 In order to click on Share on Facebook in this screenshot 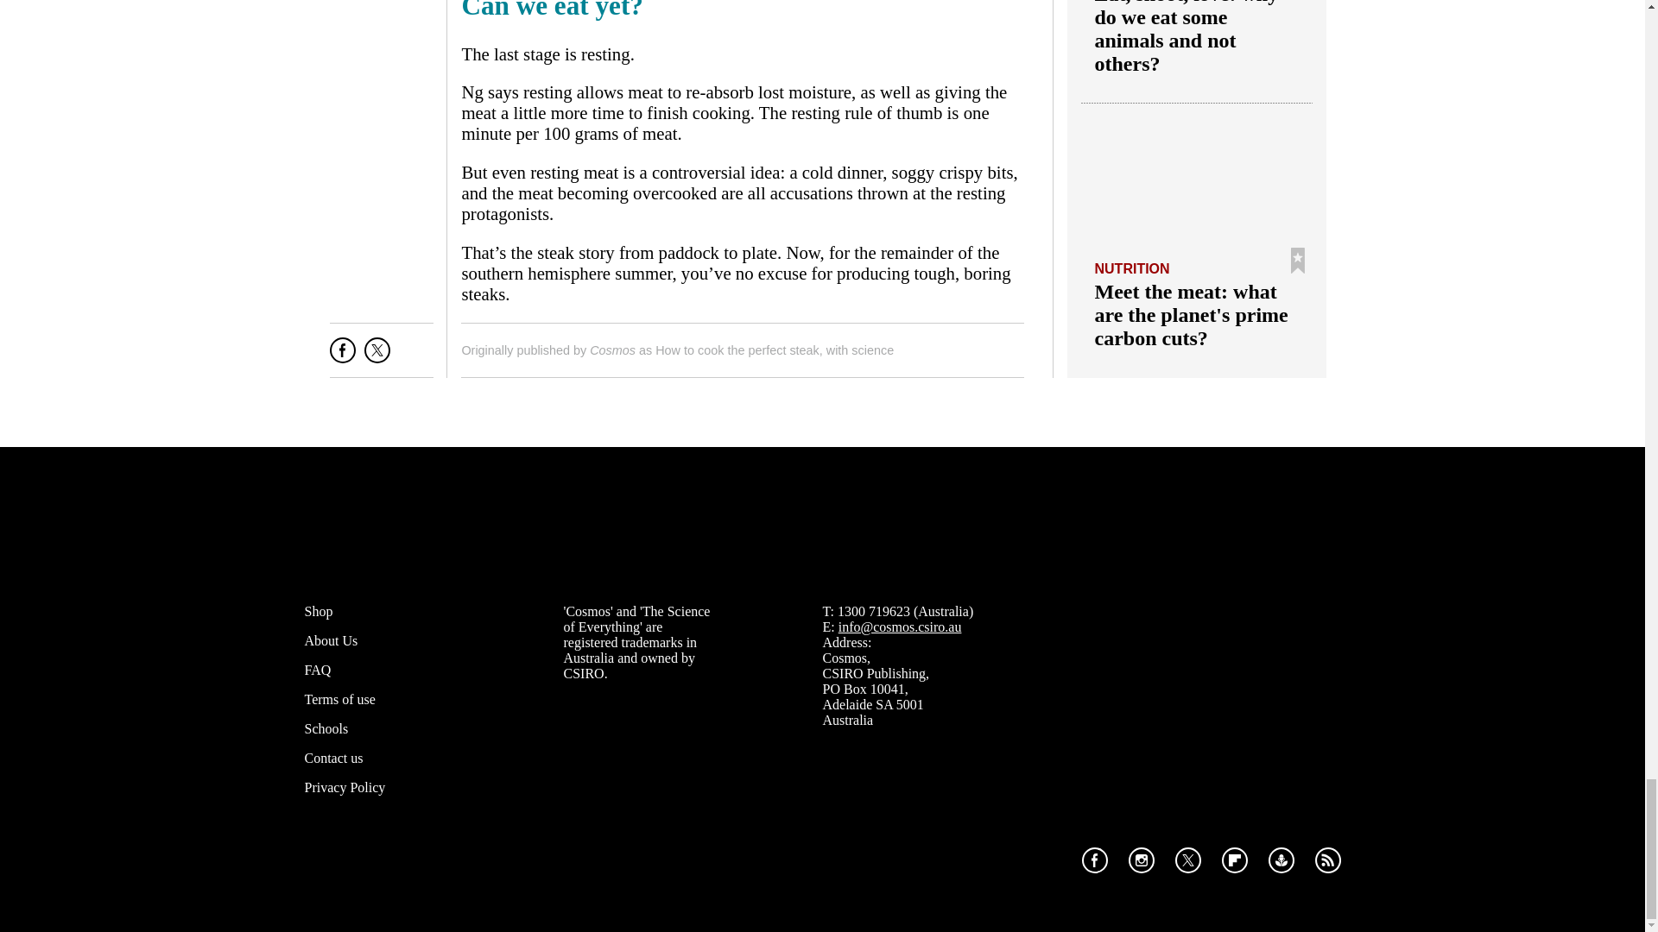, I will do `click(343, 356)`.